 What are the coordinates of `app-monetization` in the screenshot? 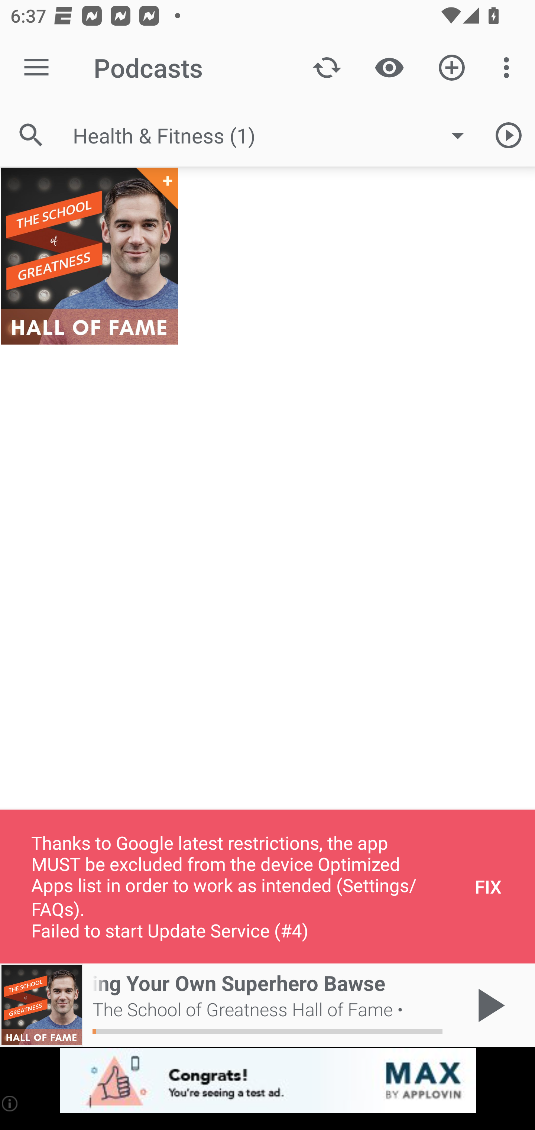 It's located at (267, 1081).